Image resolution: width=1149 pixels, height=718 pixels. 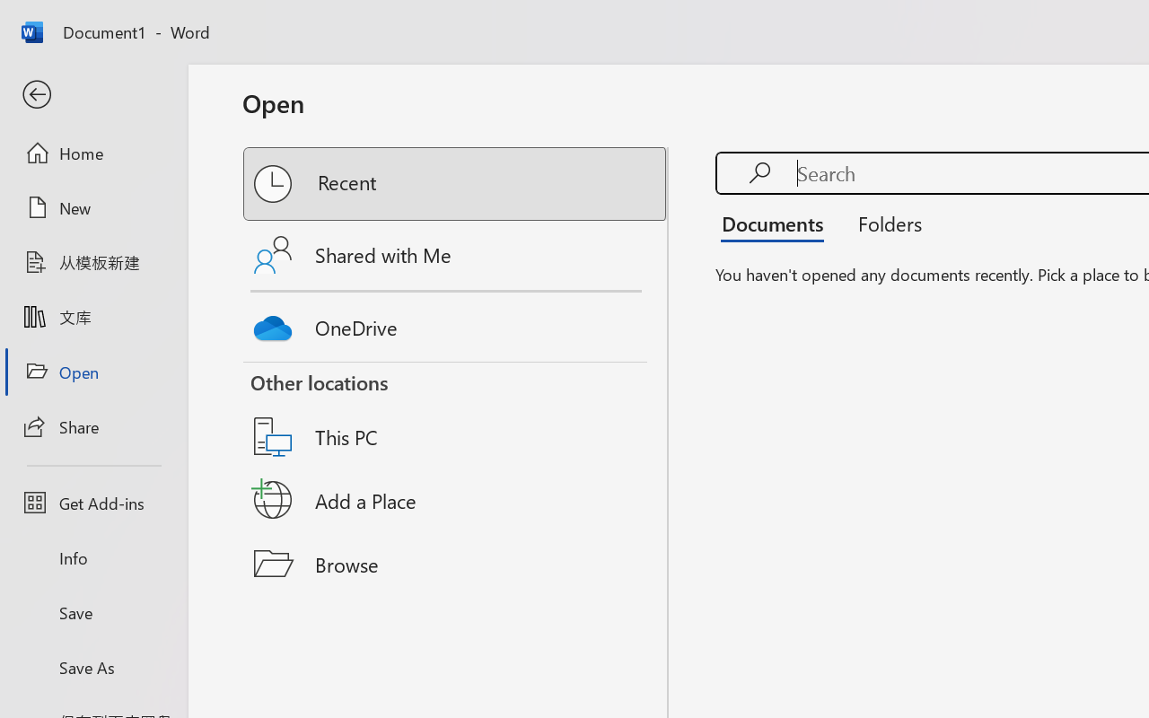 I want to click on Add a Place, so click(x=456, y=500).